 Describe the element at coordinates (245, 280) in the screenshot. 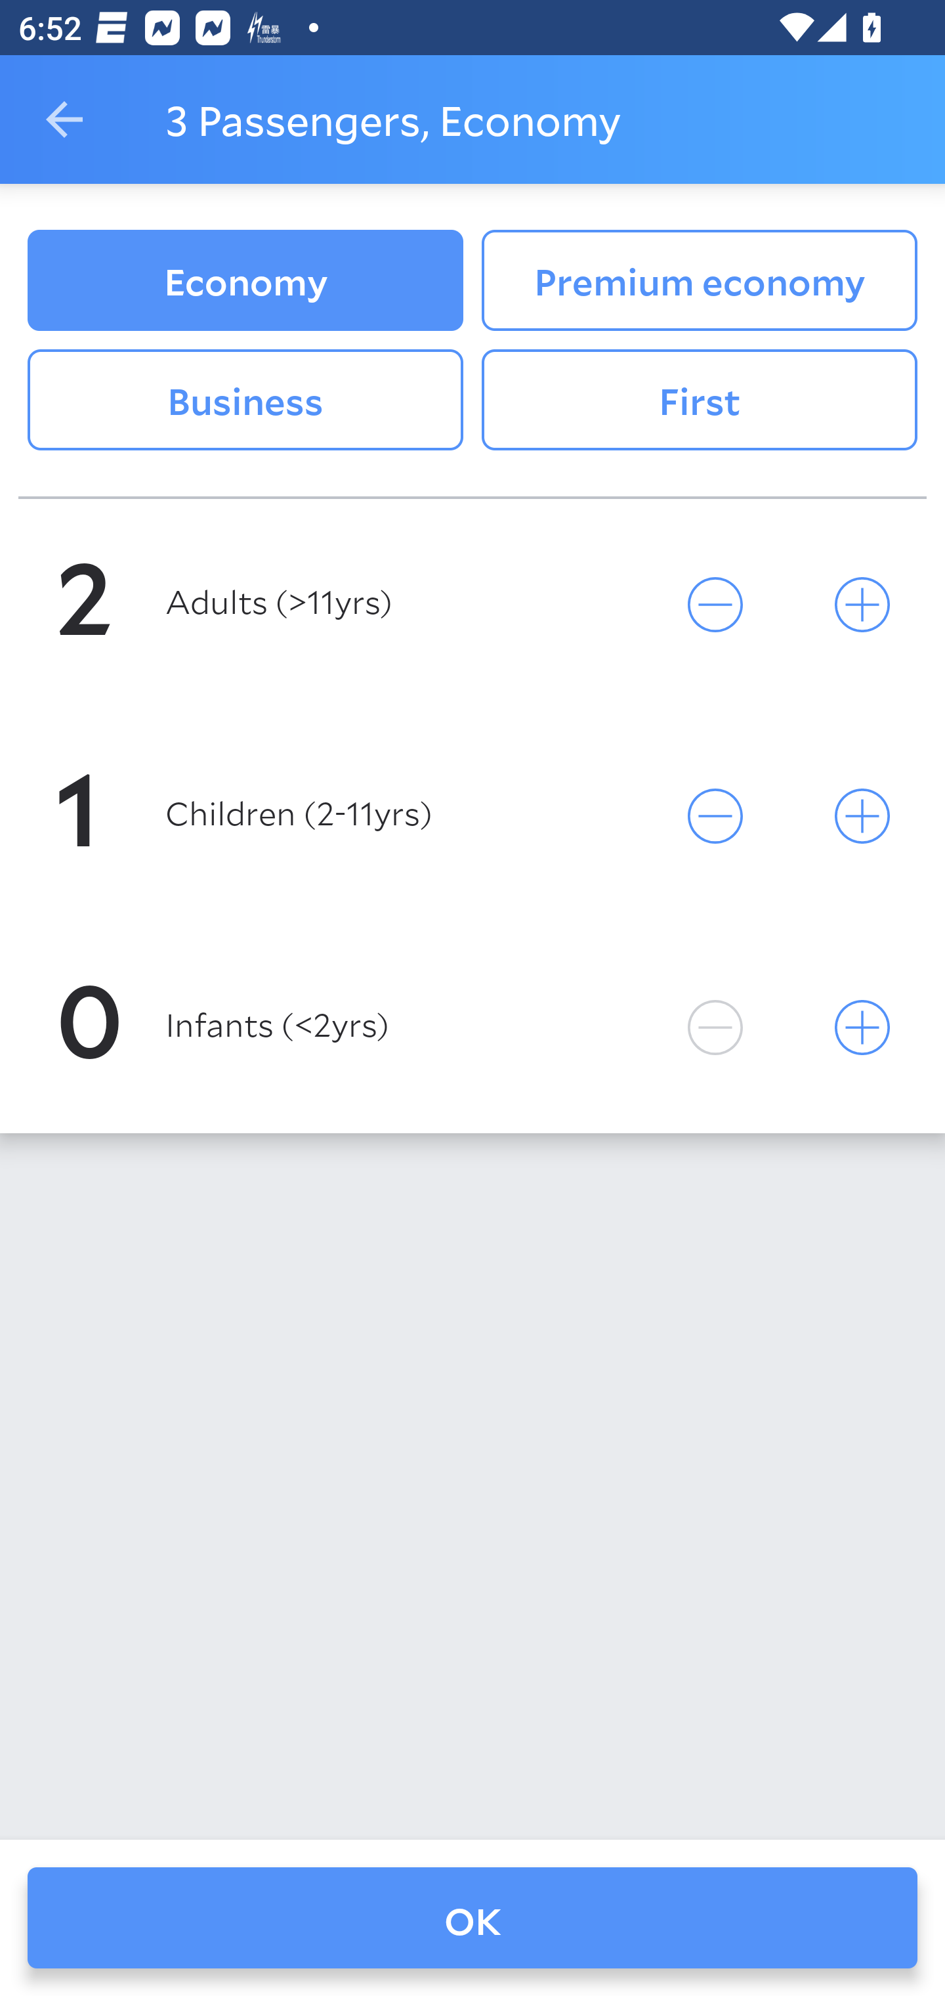

I see `Economy` at that location.